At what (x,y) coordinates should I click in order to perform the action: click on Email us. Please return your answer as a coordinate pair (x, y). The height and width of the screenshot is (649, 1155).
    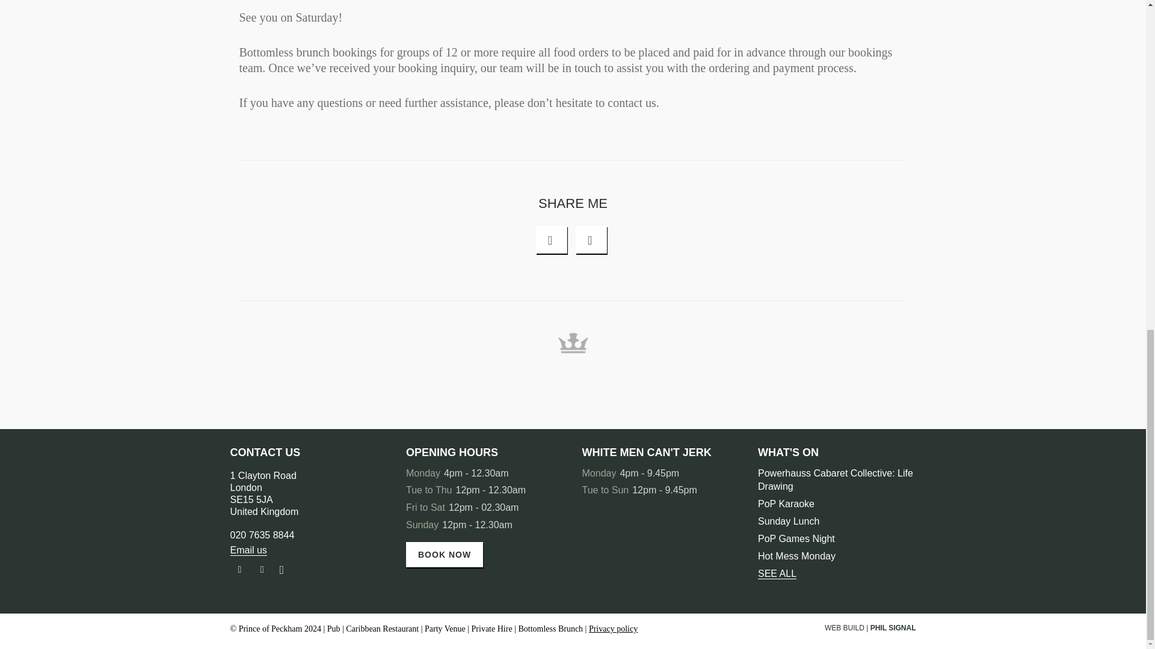
    Looking at the image, I should click on (262, 535).